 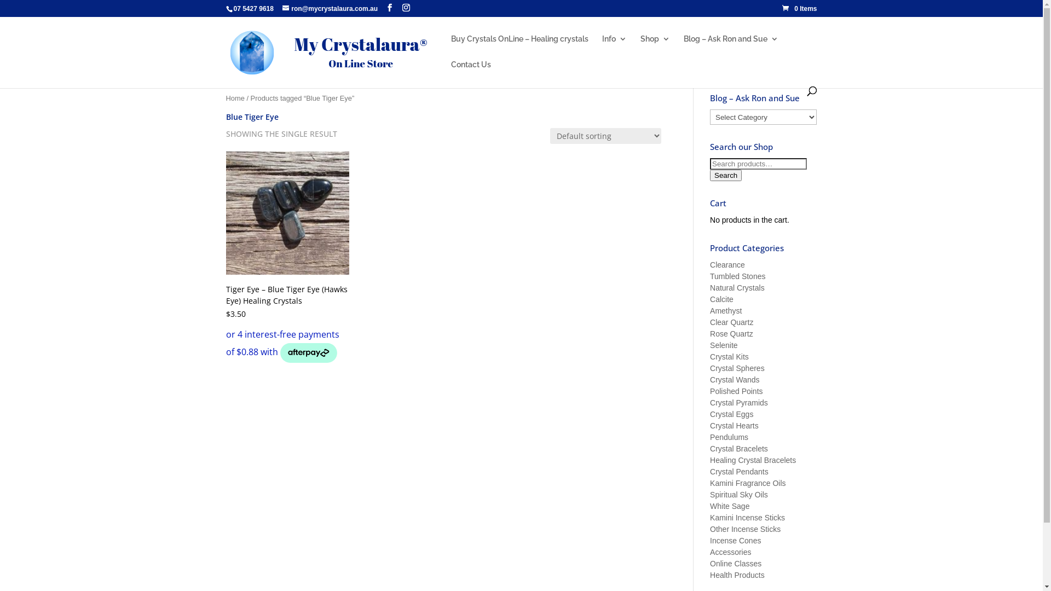 I want to click on Tumbled Stones, so click(x=738, y=276).